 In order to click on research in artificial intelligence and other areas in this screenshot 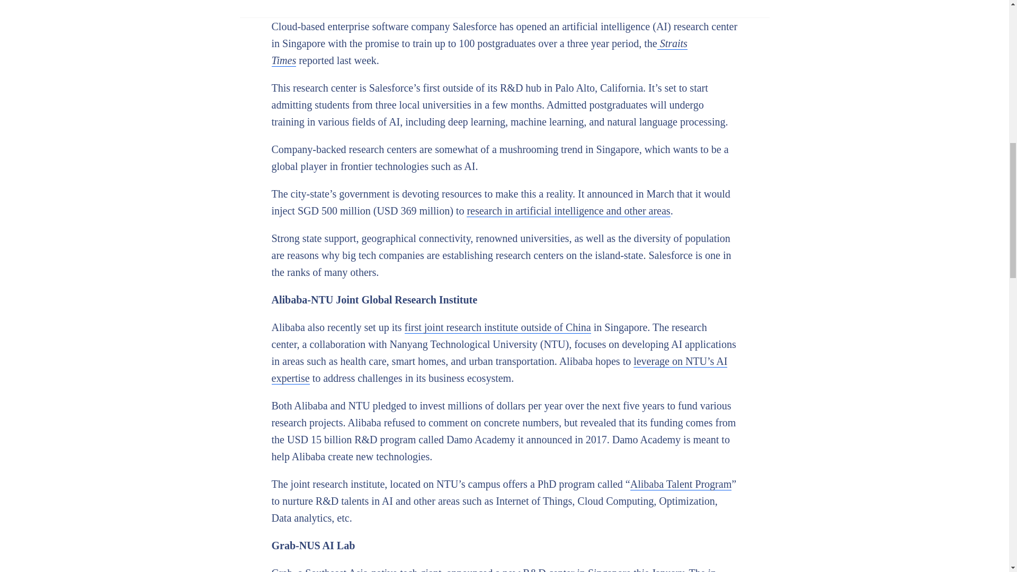, I will do `click(568, 211)`.